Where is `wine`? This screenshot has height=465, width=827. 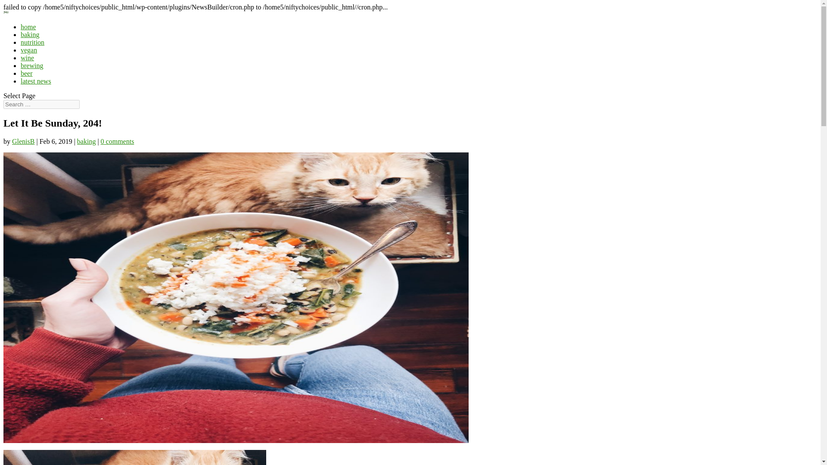 wine is located at coordinates (27, 58).